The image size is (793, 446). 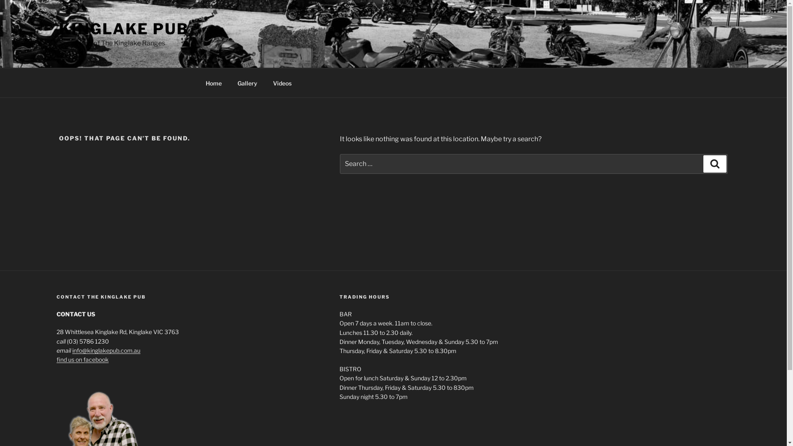 What do you see at coordinates (214, 83) in the screenshot?
I see `Home` at bounding box center [214, 83].